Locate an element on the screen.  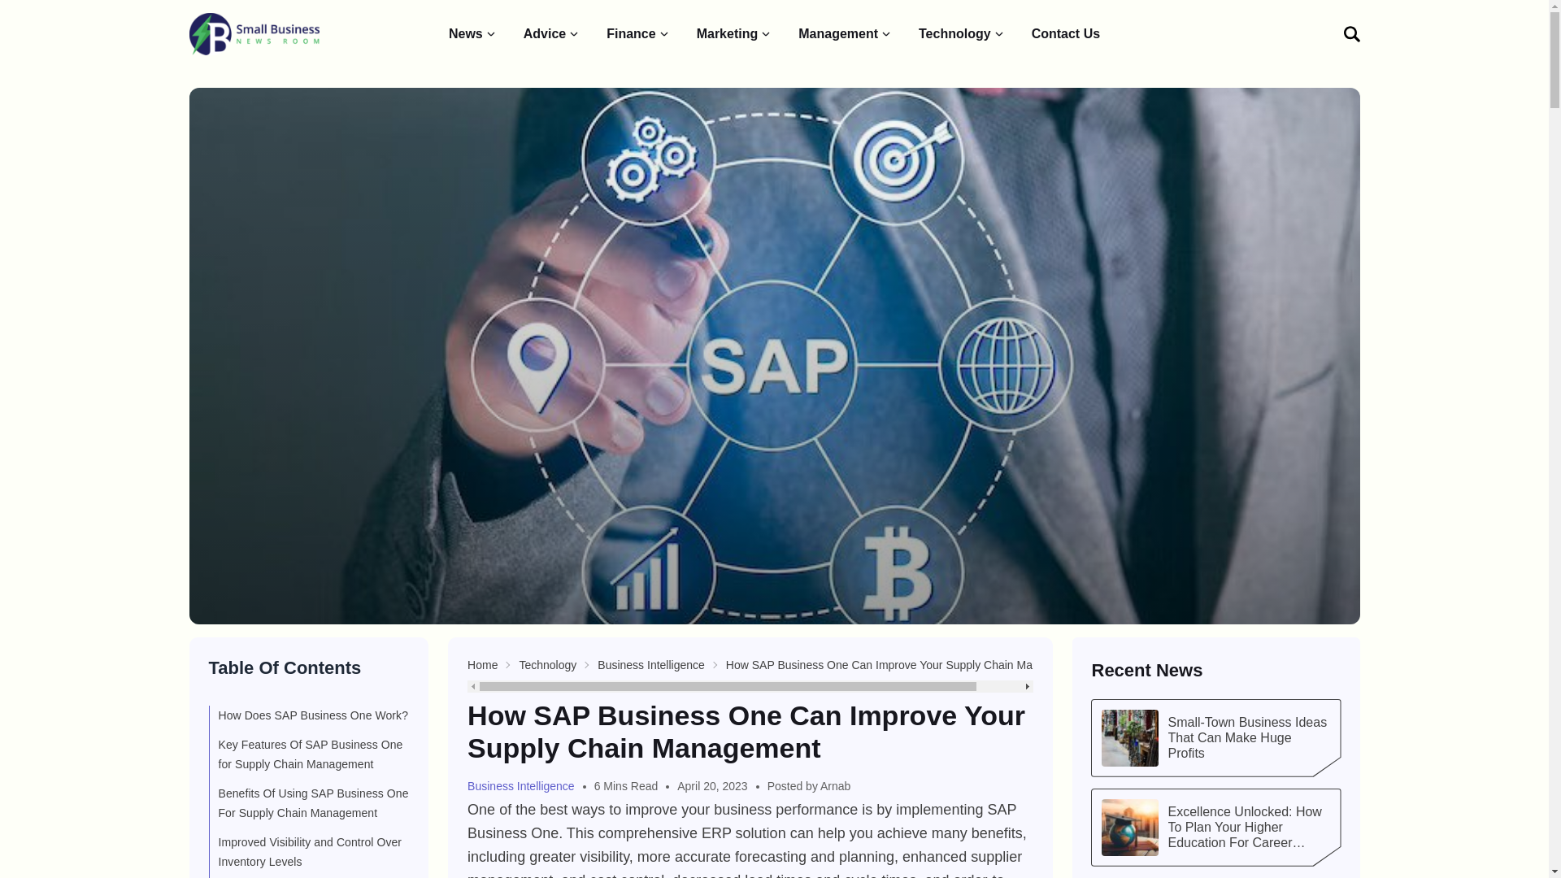
Business Intelligence is located at coordinates (651, 665).